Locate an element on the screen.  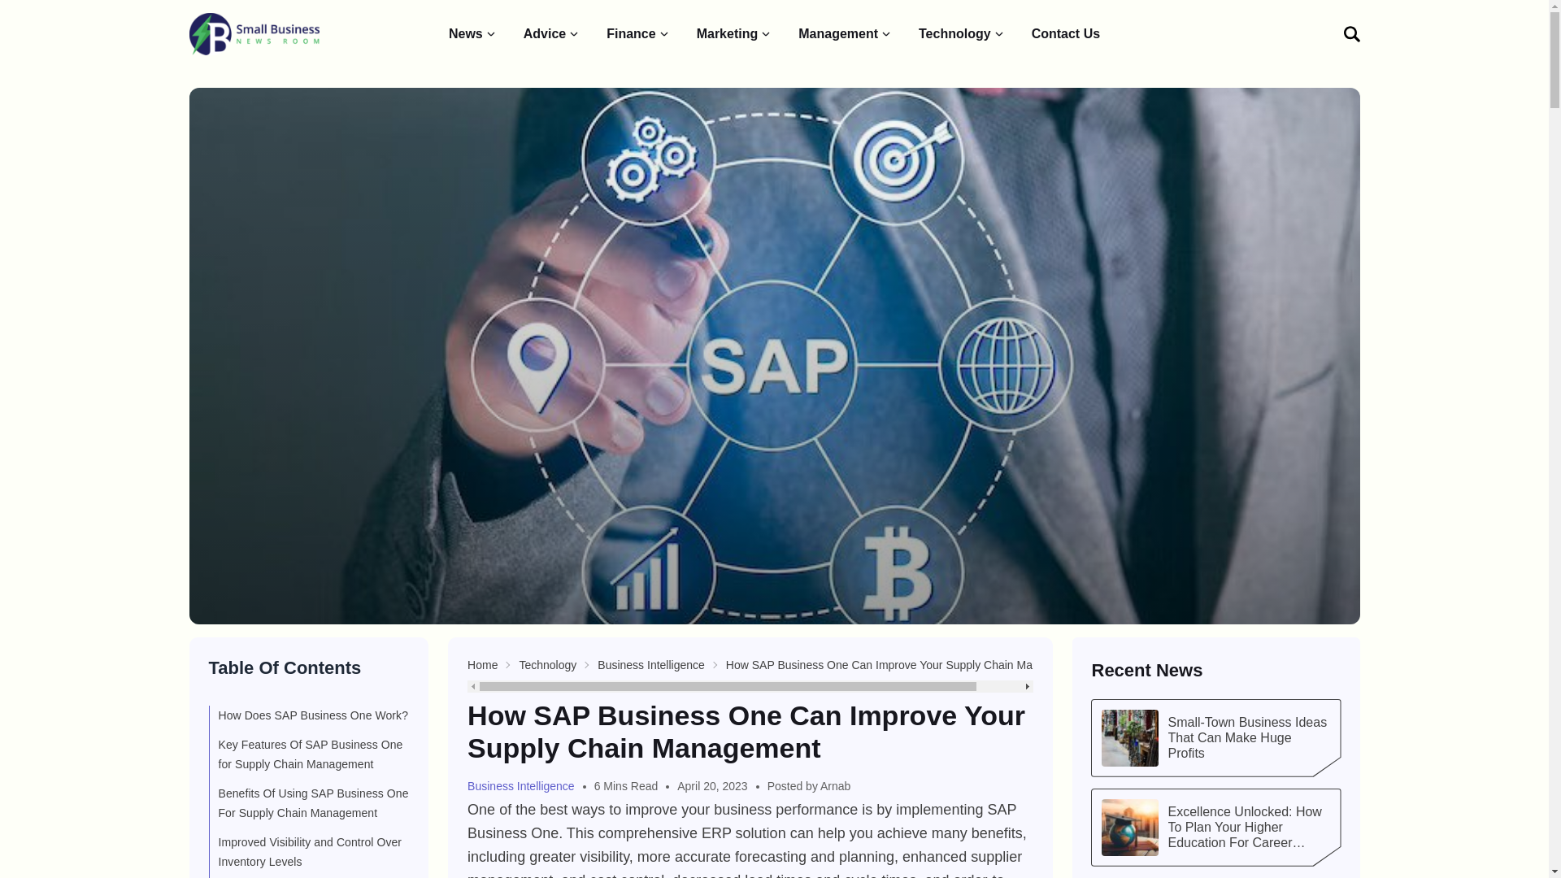
Business Intelligence is located at coordinates (651, 665).